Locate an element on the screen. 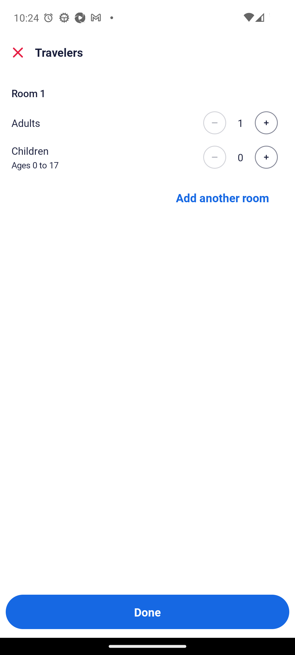 This screenshot has height=655, width=295. Add another room is located at coordinates (222, 198).